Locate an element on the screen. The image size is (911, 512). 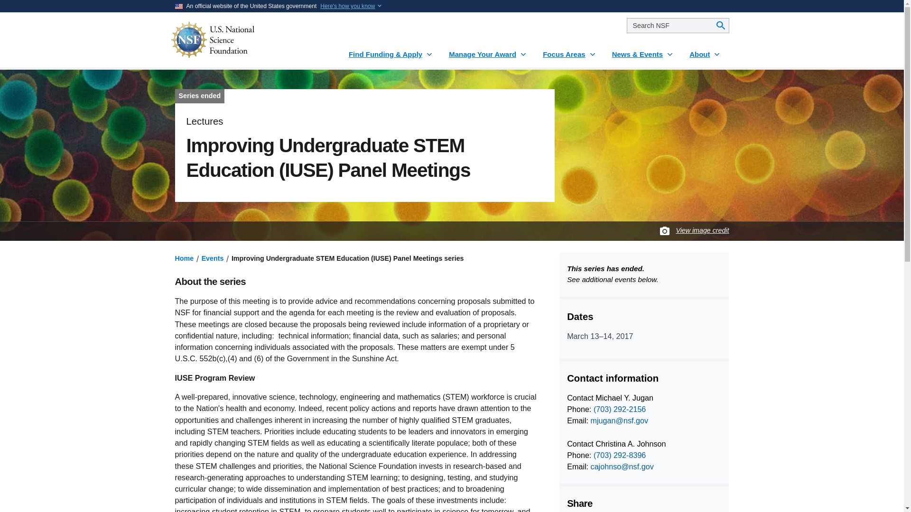
search is located at coordinates (678, 26).